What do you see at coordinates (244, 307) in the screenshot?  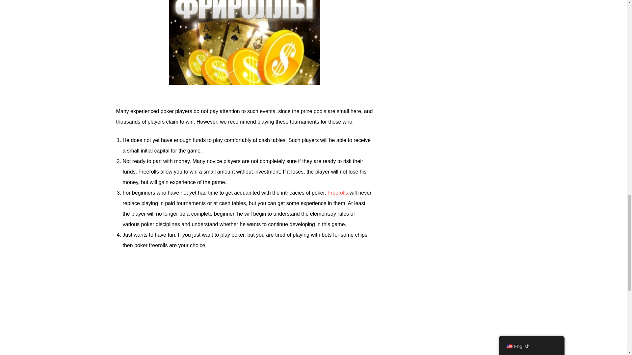 I see `Freerolls how to play?` at bounding box center [244, 307].